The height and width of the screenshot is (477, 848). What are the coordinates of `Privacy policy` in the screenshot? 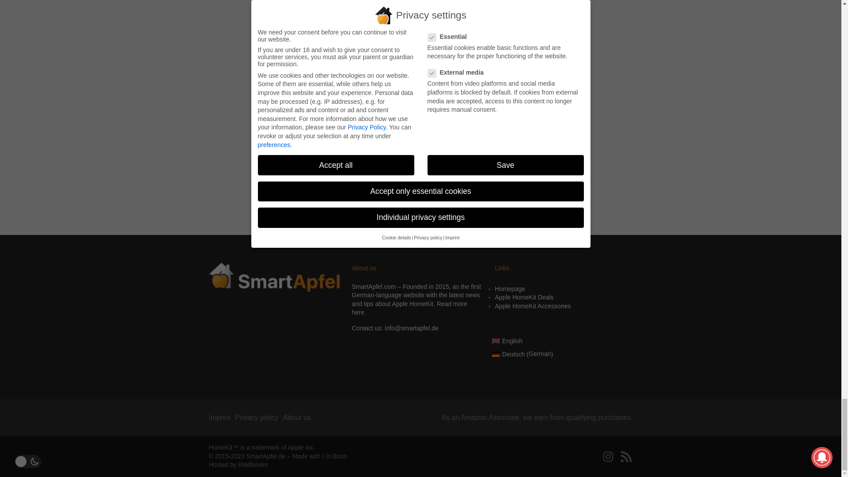 It's located at (256, 418).